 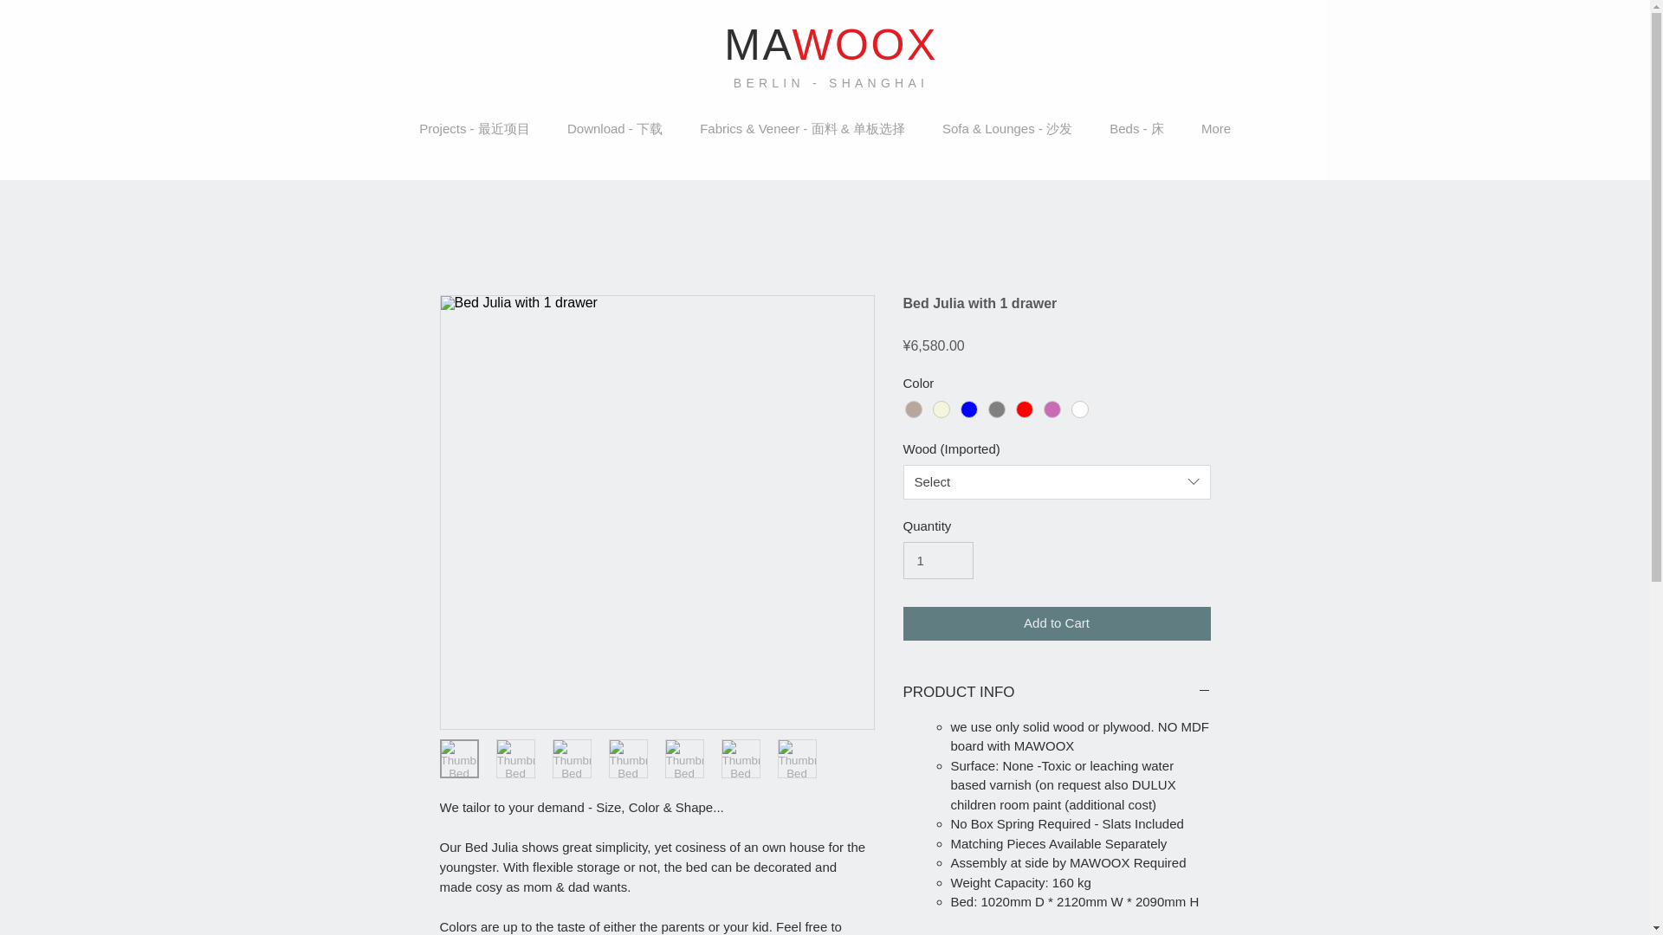 What do you see at coordinates (1057, 623) in the screenshot?
I see `Add to Cart` at bounding box center [1057, 623].